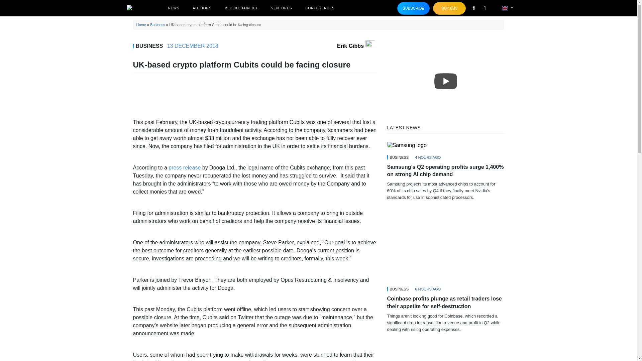 Image resolution: width=642 pixels, height=361 pixels. What do you see at coordinates (157, 25) in the screenshot?
I see `Business` at bounding box center [157, 25].